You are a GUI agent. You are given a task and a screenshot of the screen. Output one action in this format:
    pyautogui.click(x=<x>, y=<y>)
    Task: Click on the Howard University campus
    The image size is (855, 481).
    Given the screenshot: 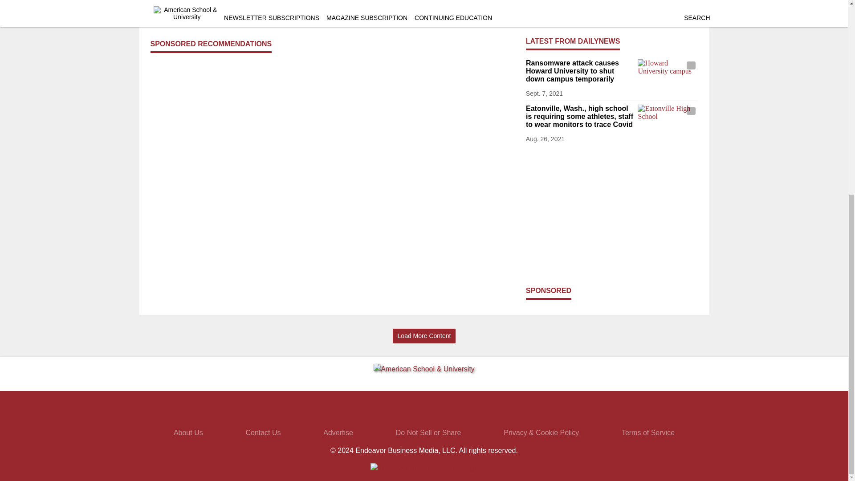 What is the action you would take?
    pyautogui.click(x=668, y=76)
    